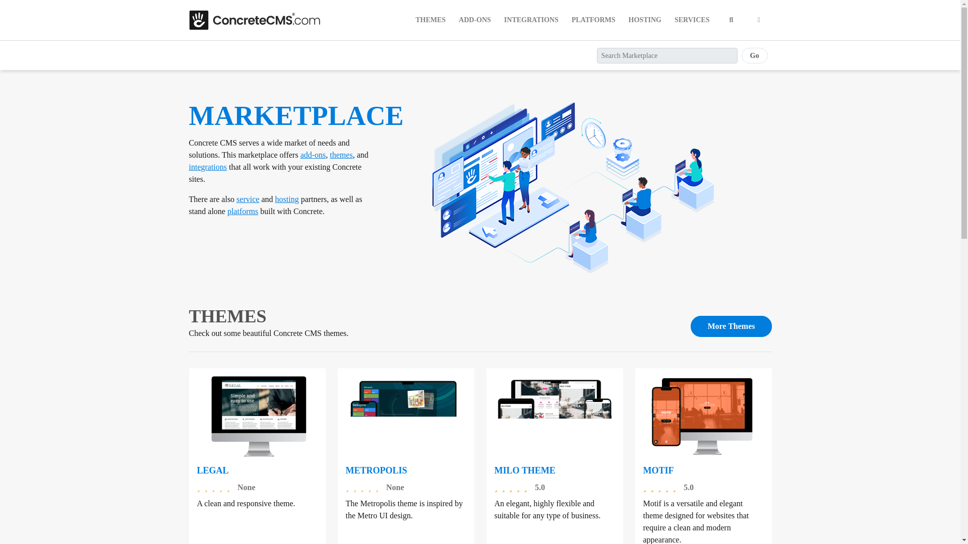 The image size is (968, 544). I want to click on More Themes, so click(731, 326).